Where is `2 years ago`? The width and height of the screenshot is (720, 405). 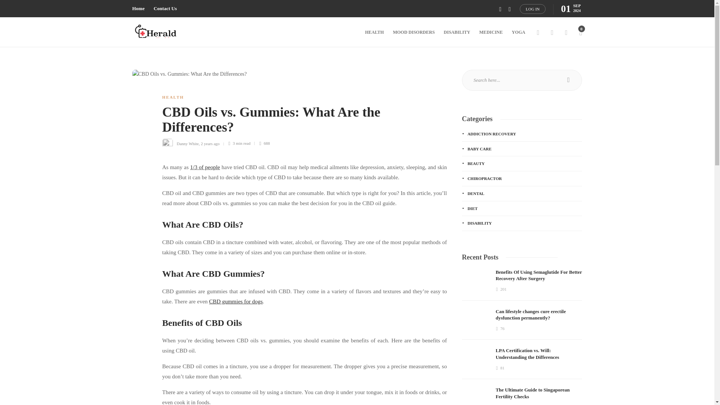 2 years ago is located at coordinates (210, 143).